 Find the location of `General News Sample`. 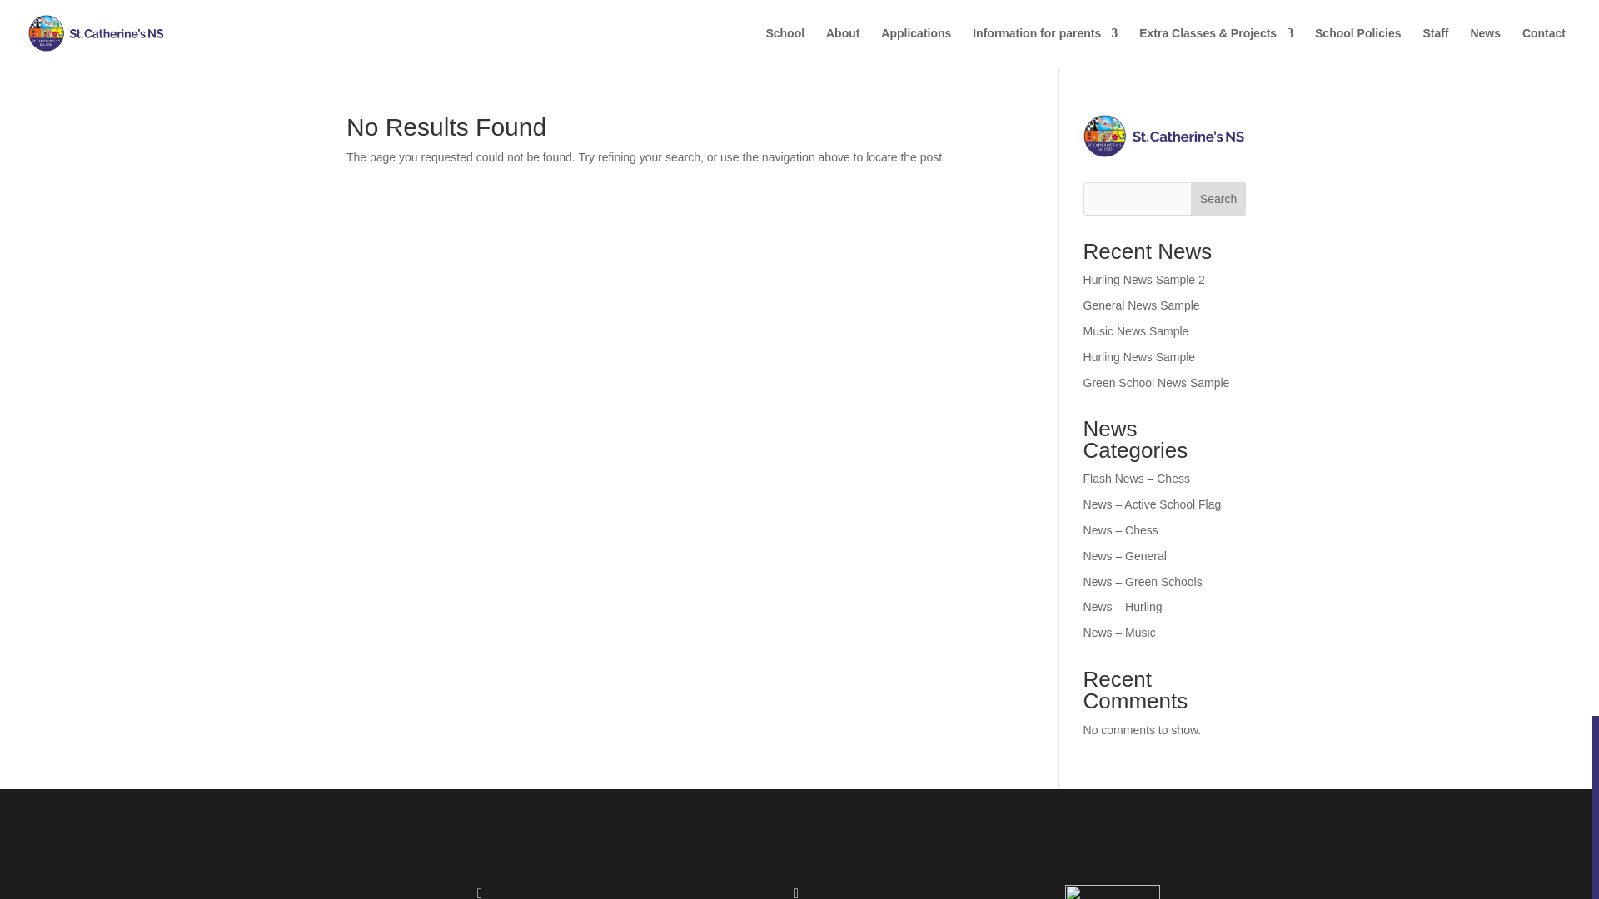

General News Sample is located at coordinates (1142, 305).